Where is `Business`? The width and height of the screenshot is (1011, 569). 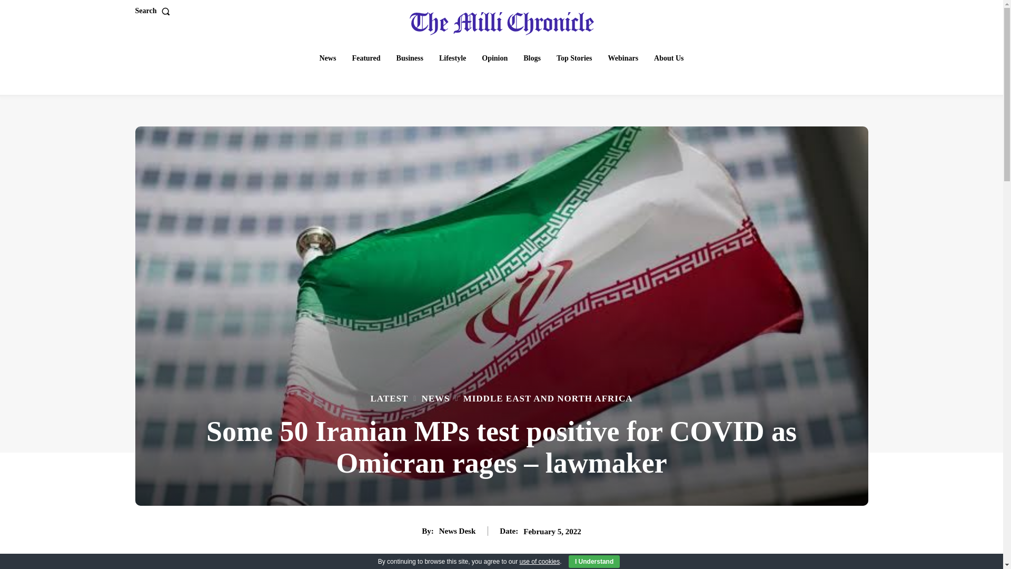 Business is located at coordinates (410, 58).